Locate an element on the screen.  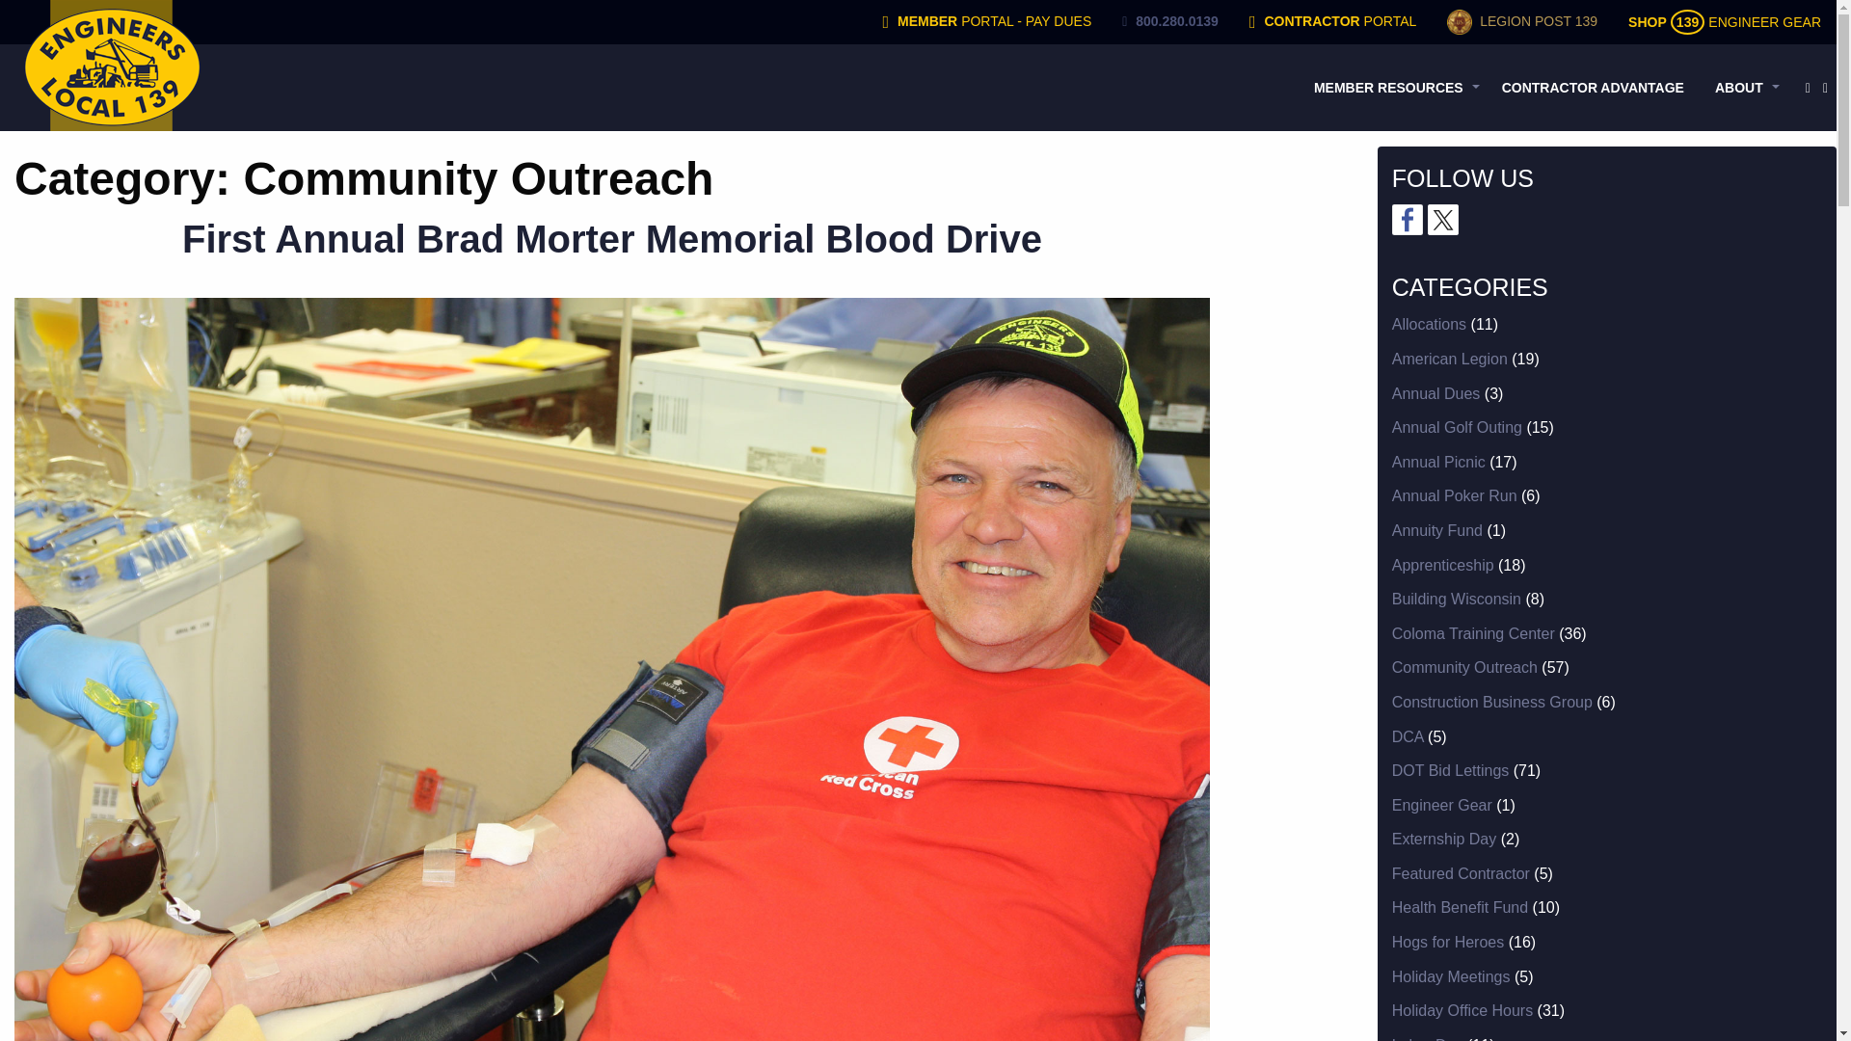
LEGION POST 139 is located at coordinates (1521, 22).